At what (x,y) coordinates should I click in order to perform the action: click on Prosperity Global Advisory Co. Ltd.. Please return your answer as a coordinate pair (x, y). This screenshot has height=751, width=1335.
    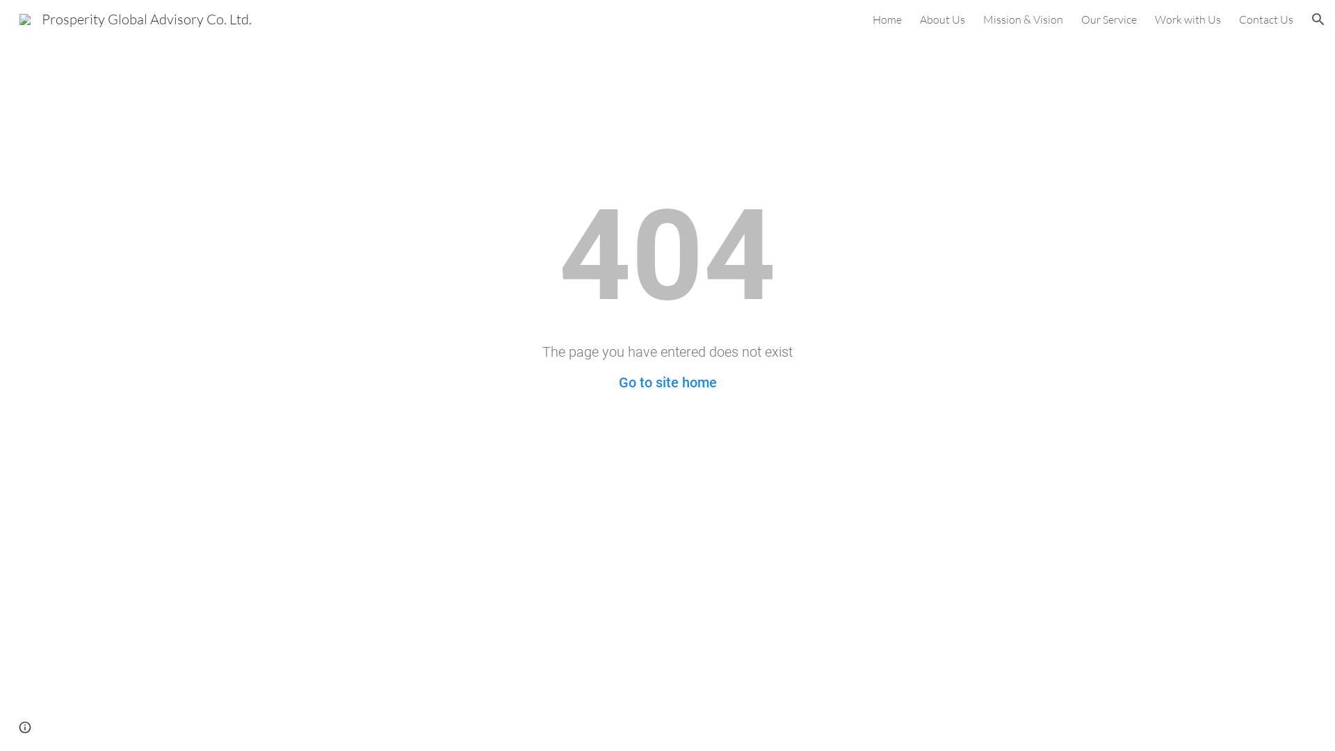
    Looking at the image, I should click on (136, 18).